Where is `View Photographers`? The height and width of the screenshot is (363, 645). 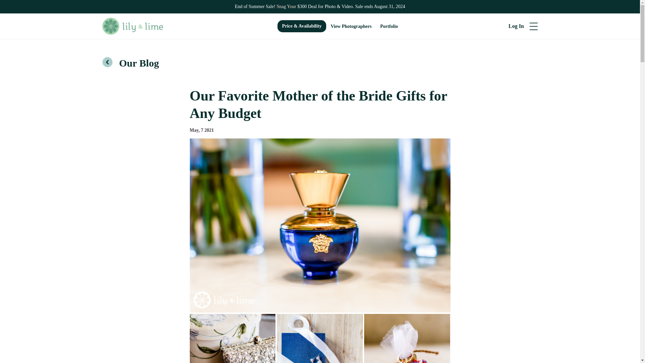 View Photographers is located at coordinates (351, 26).